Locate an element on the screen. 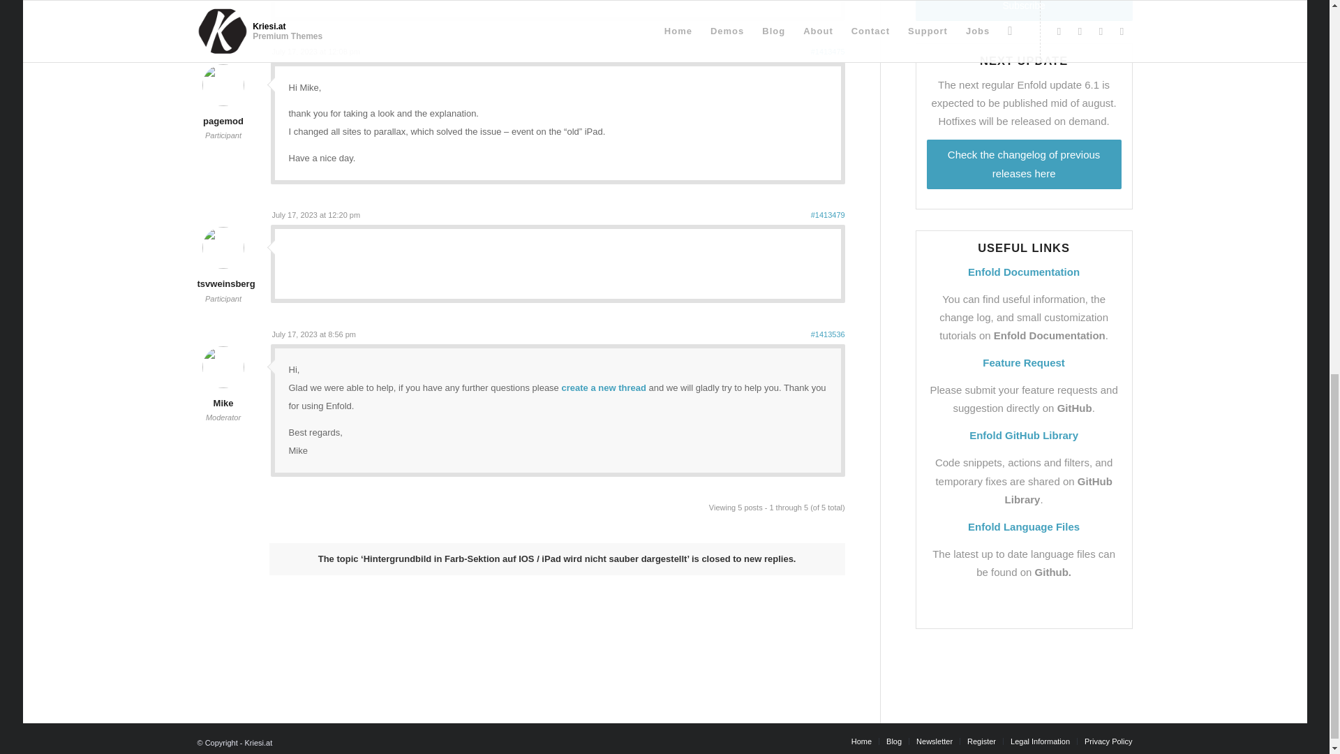 The height and width of the screenshot is (754, 1340). View pagemod's profile is located at coordinates (223, 112).